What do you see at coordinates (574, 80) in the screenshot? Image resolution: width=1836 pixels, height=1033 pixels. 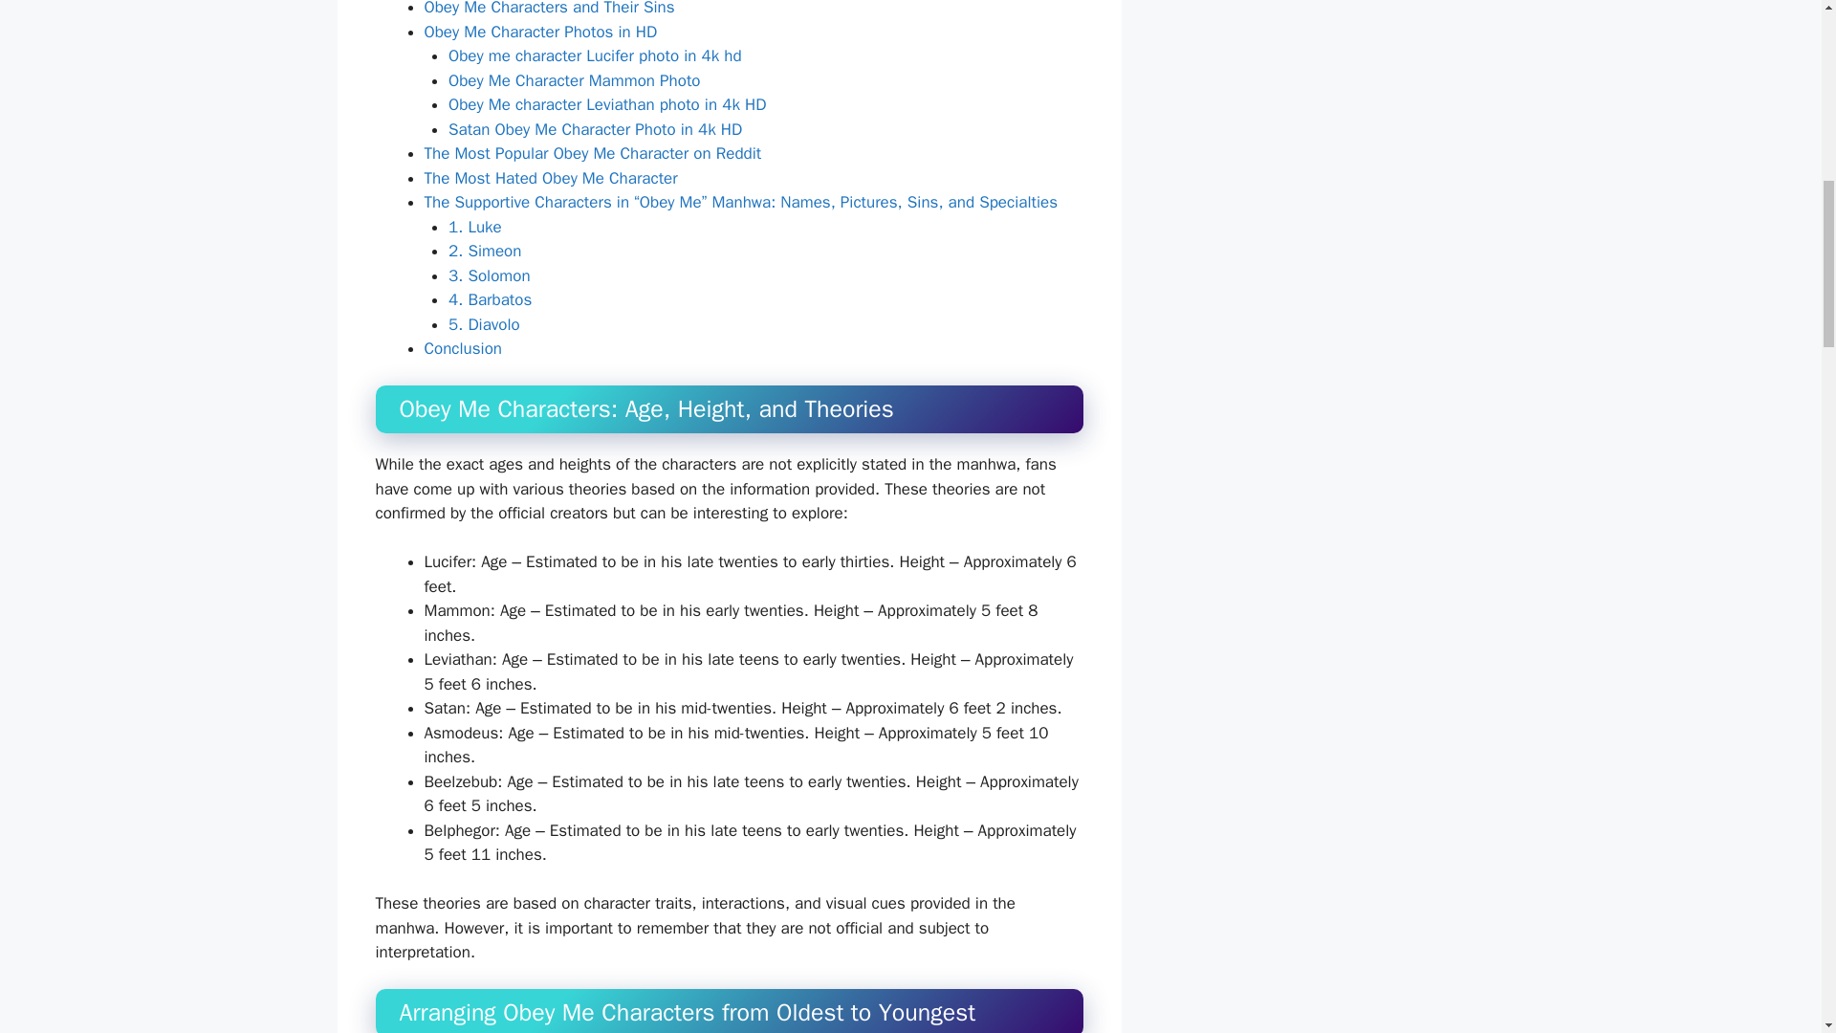 I see `Obey Me Character Mammon Photo` at bounding box center [574, 80].